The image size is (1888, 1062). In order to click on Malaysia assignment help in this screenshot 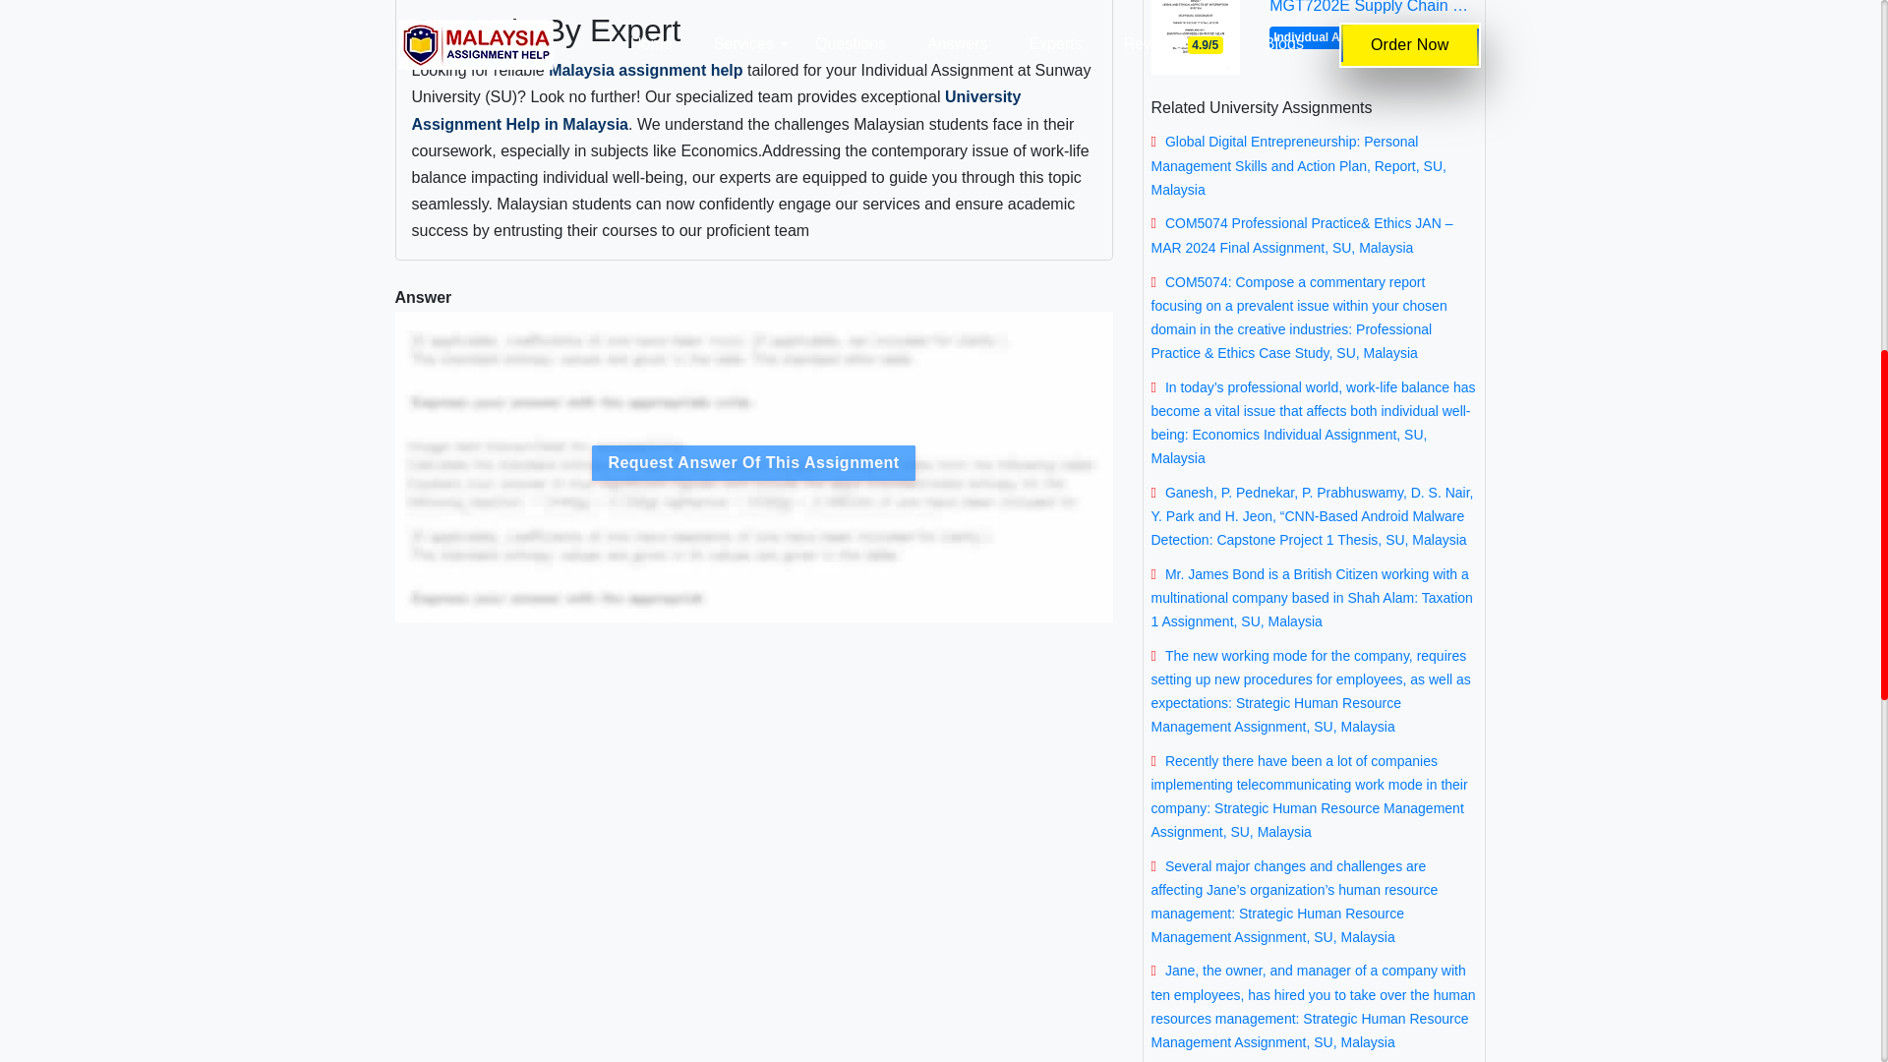, I will do `click(645, 69)`.